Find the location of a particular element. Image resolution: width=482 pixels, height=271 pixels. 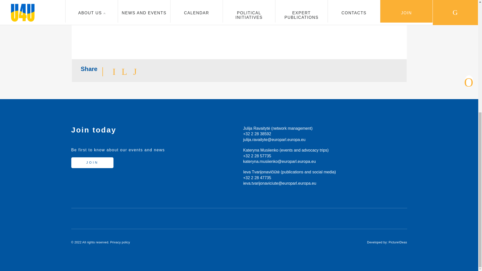

JOIN is located at coordinates (92, 163).